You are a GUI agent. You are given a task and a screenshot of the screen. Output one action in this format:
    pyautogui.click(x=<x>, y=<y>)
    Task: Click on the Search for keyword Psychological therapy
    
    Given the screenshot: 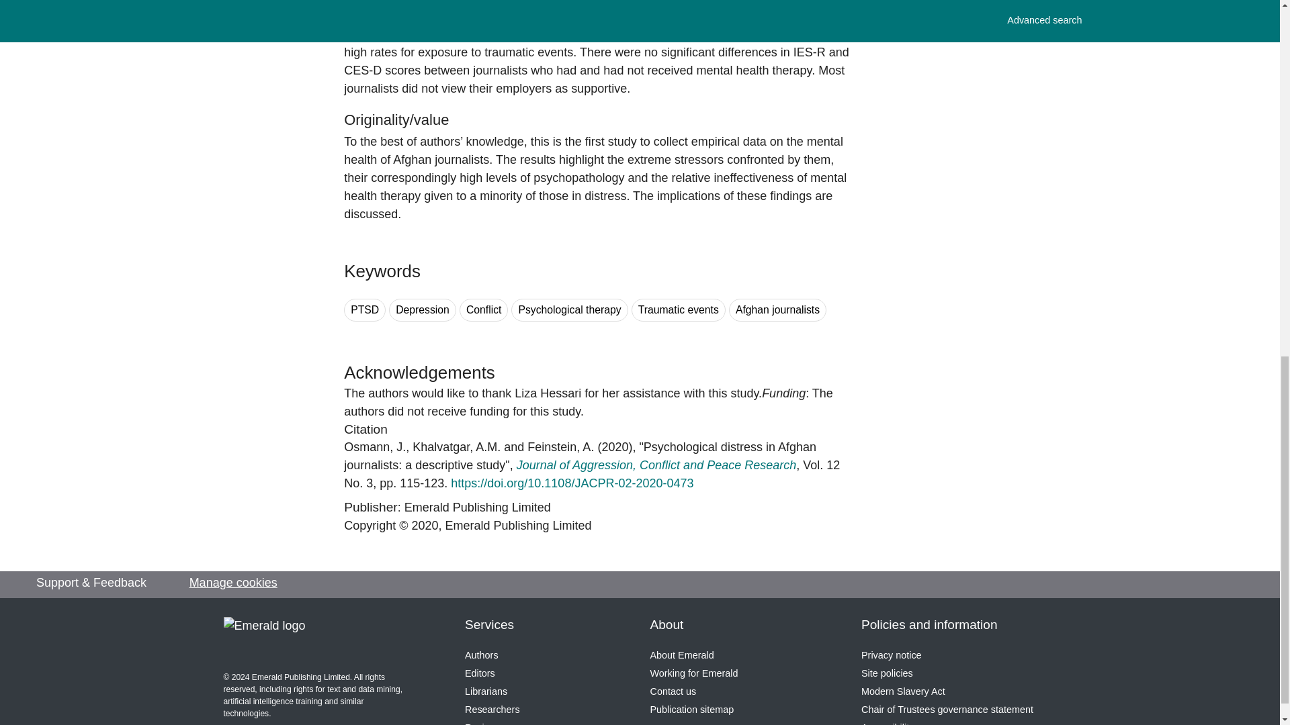 What is the action you would take?
    pyautogui.click(x=568, y=310)
    